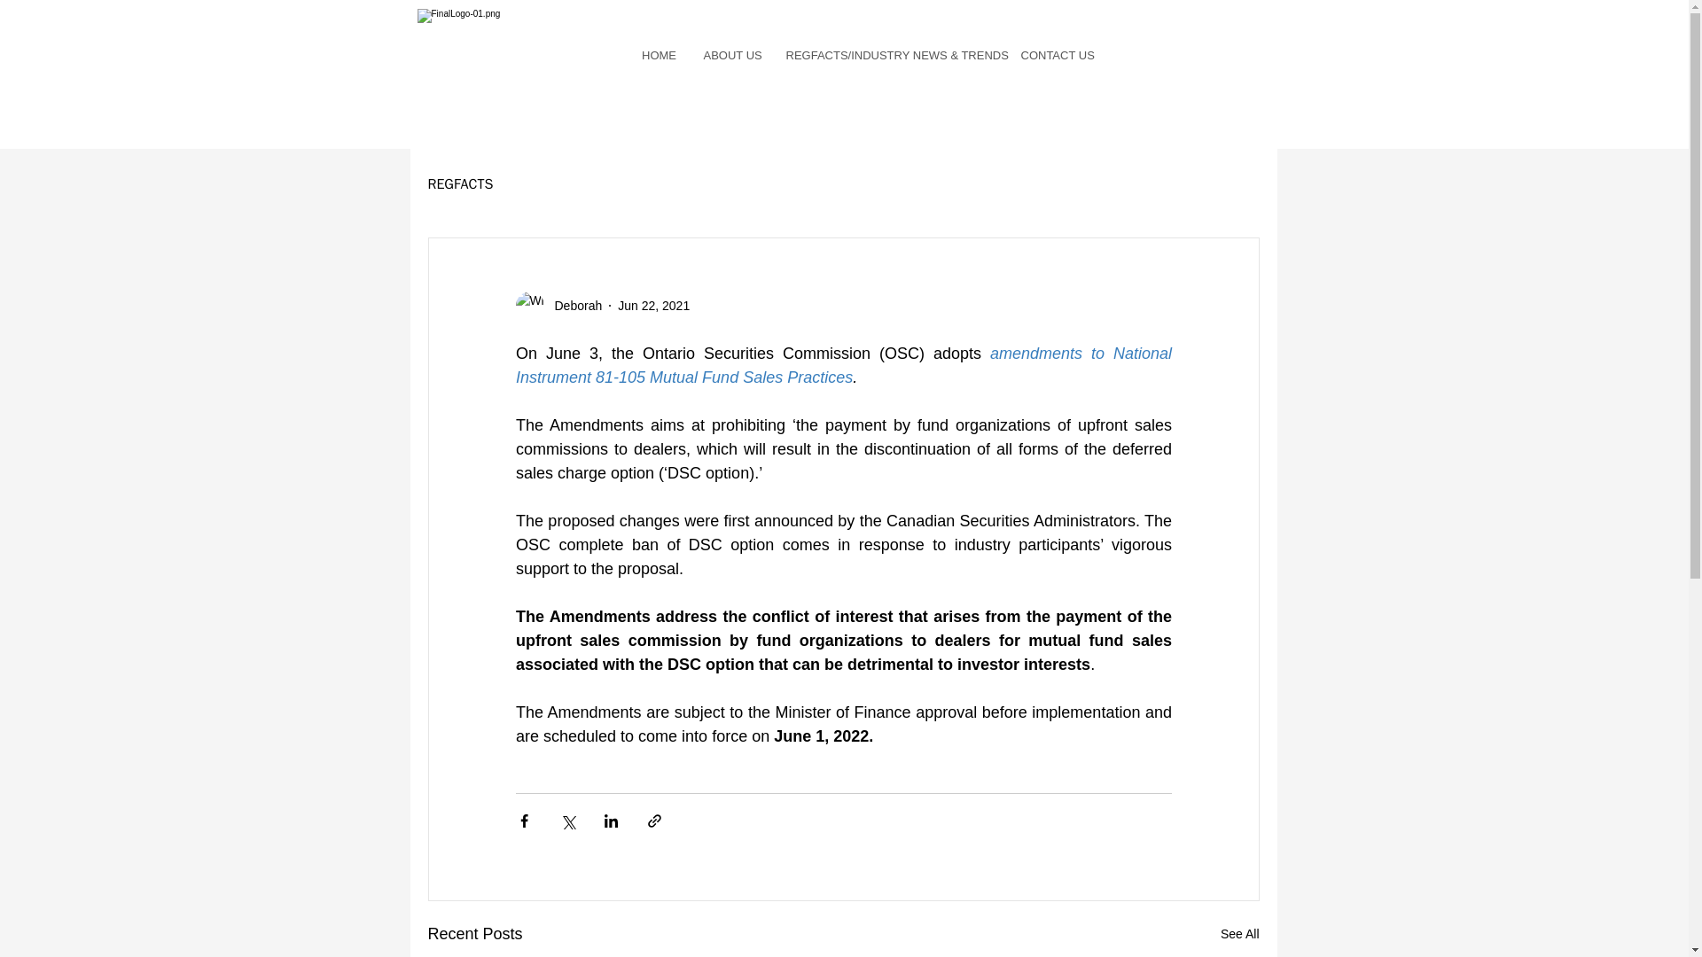 Image resolution: width=1702 pixels, height=957 pixels. I want to click on HOME, so click(658, 55).